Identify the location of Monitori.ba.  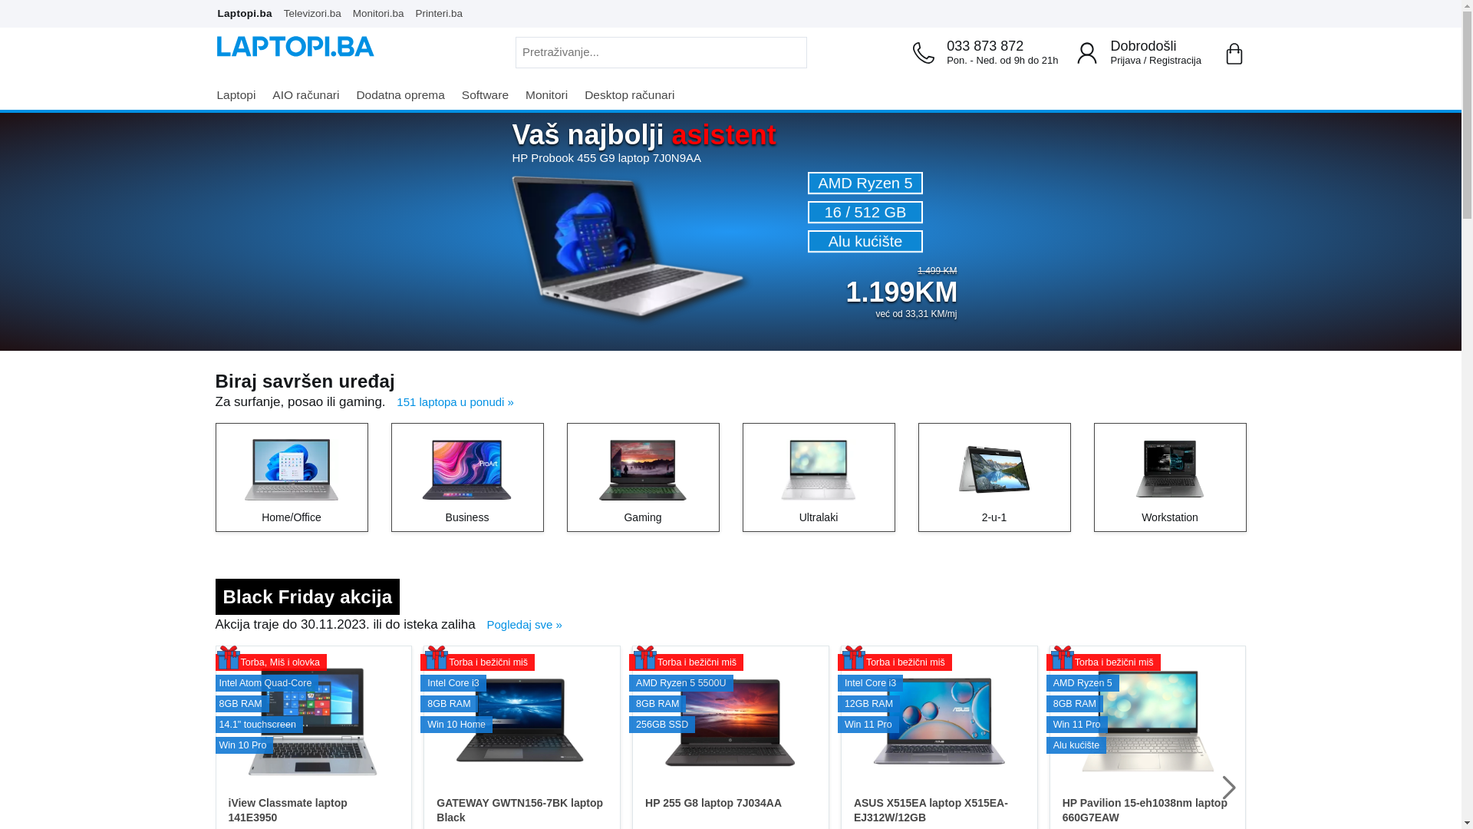
(382, 11).